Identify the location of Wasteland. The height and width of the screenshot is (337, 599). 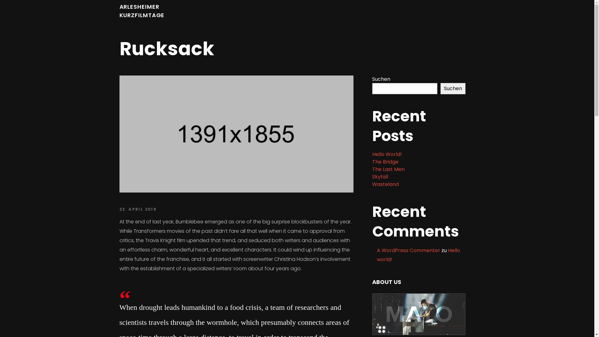
(385, 184).